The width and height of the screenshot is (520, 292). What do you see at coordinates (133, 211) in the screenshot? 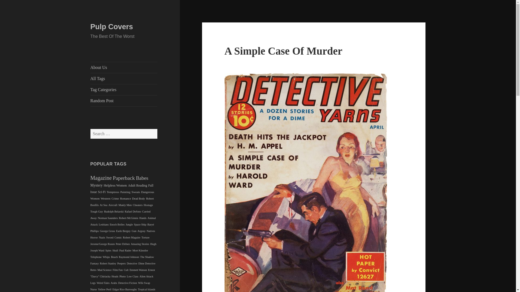
I see `Rafael DeSoto` at bounding box center [133, 211].